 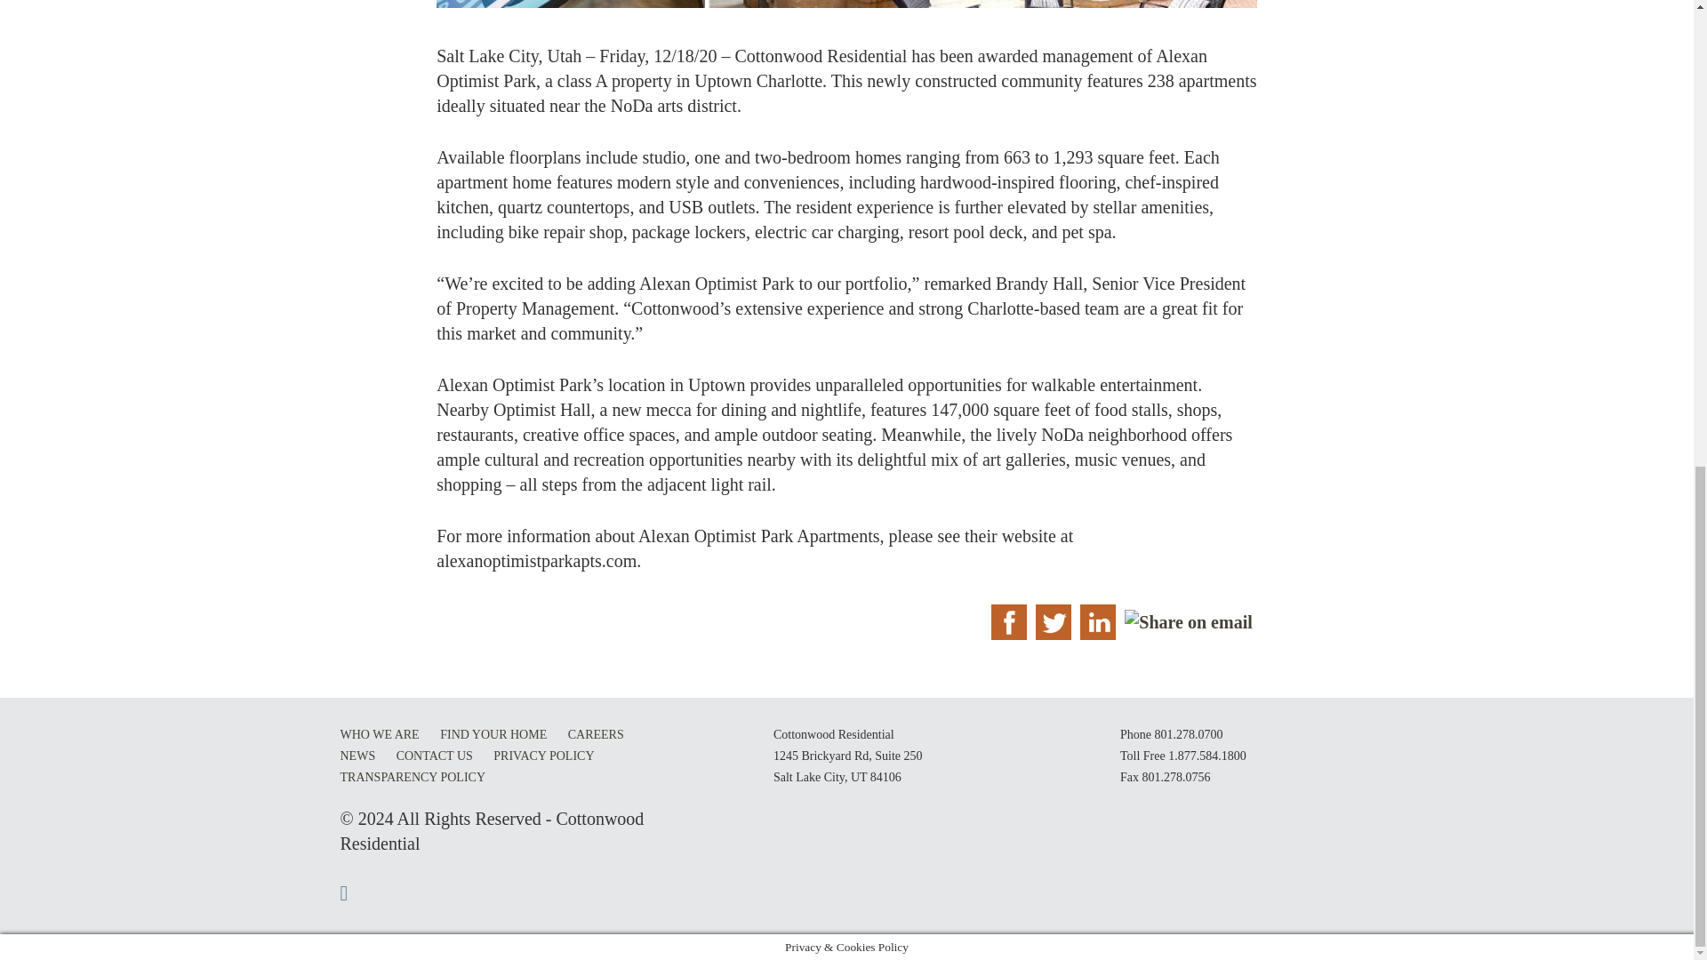 I want to click on NEWS, so click(x=357, y=756).